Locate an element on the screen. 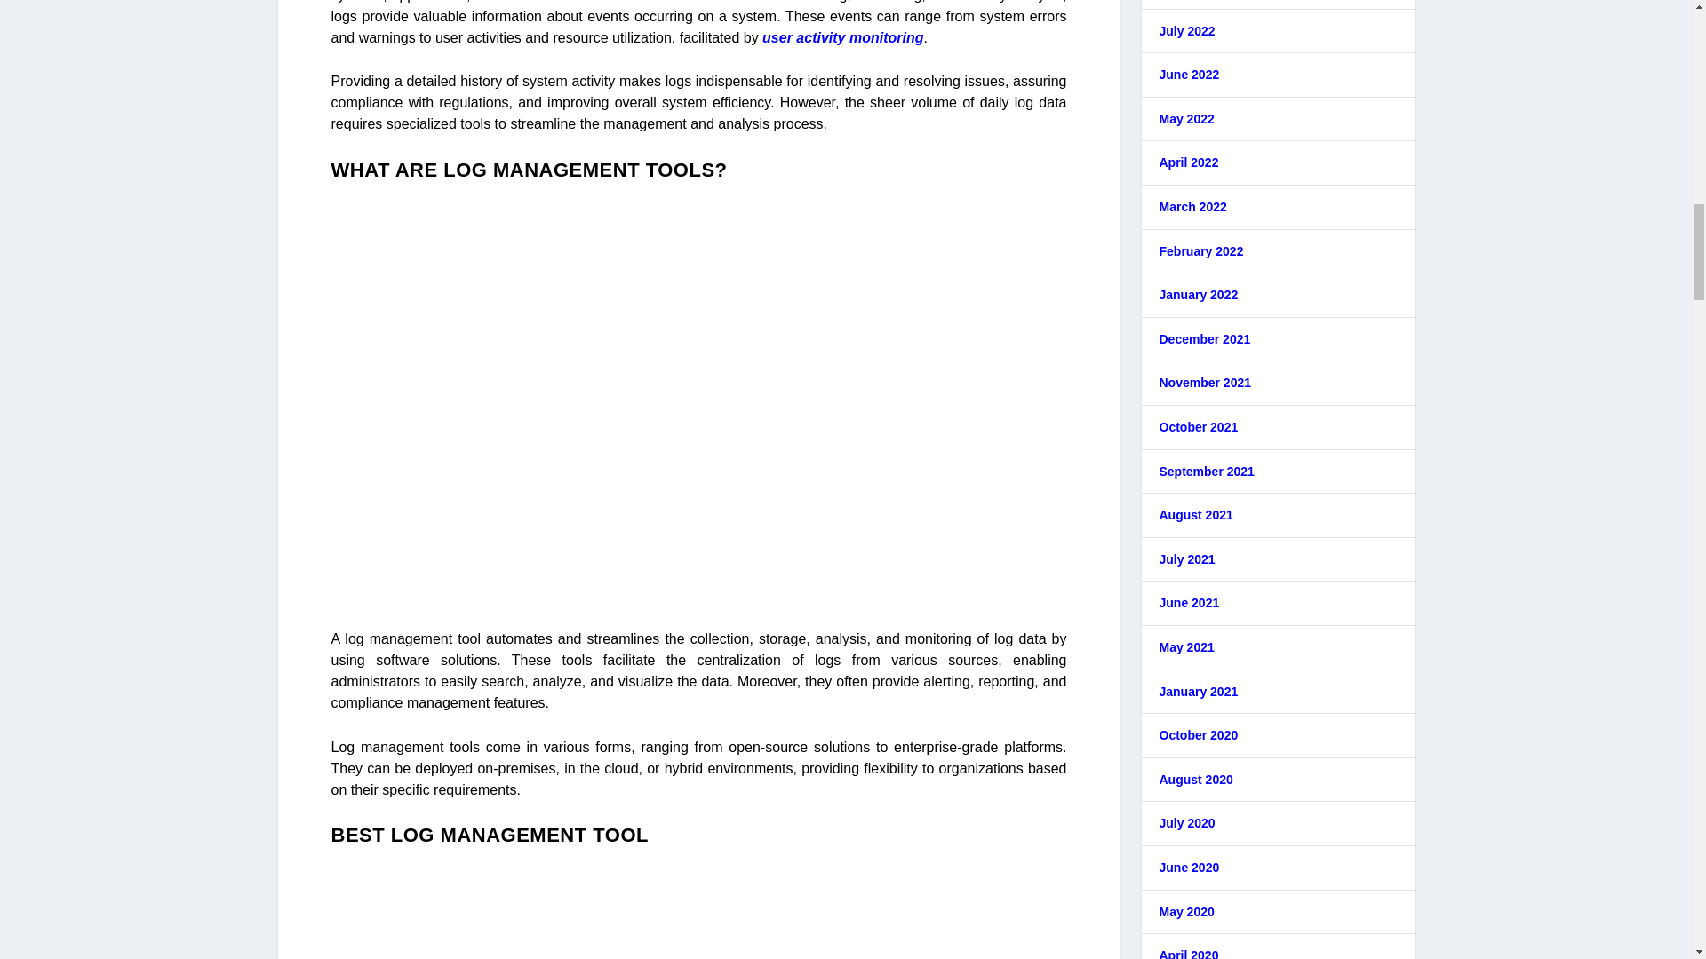 This screenshot has width=1706, height=959. EmpMonitor is located at coordinates (698, 907).